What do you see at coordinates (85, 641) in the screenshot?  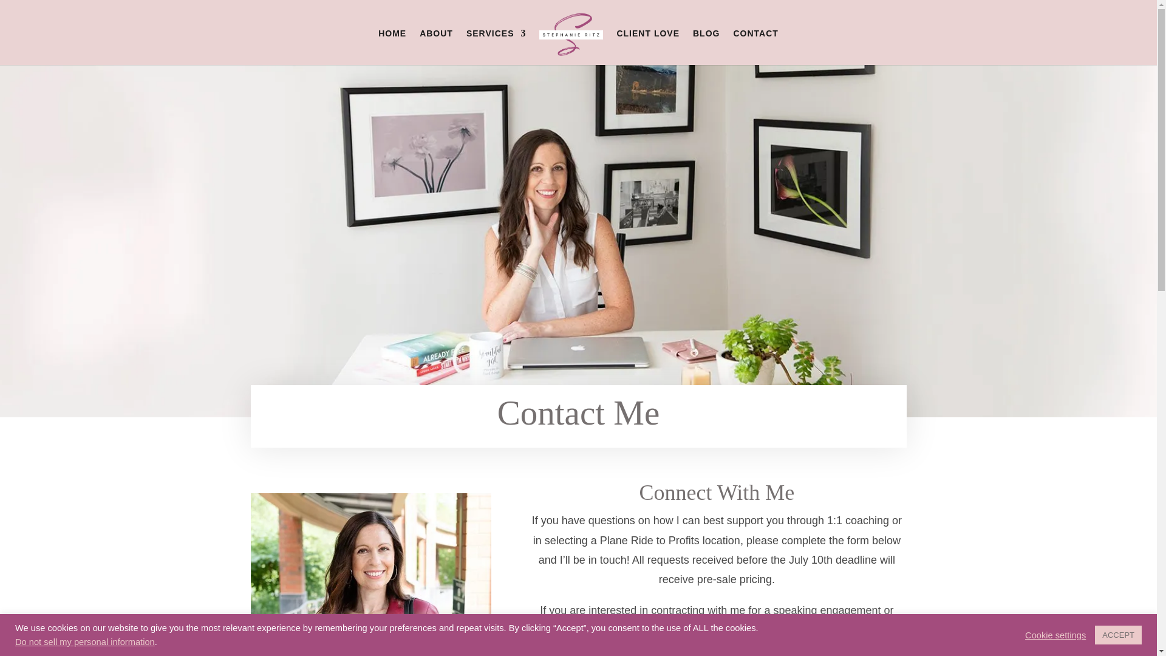 I see `Do not sell my personal information` at bounding box center [85, 641].